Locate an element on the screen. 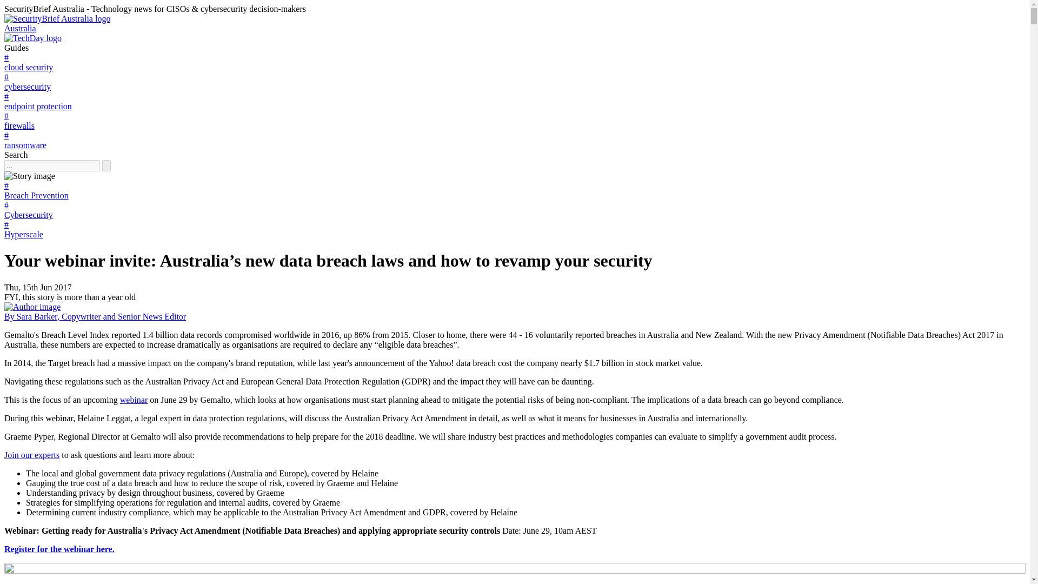 The height and width of the screenshot is (584, 1038). Register for the webinar here. is located at coordinates (59, 548).